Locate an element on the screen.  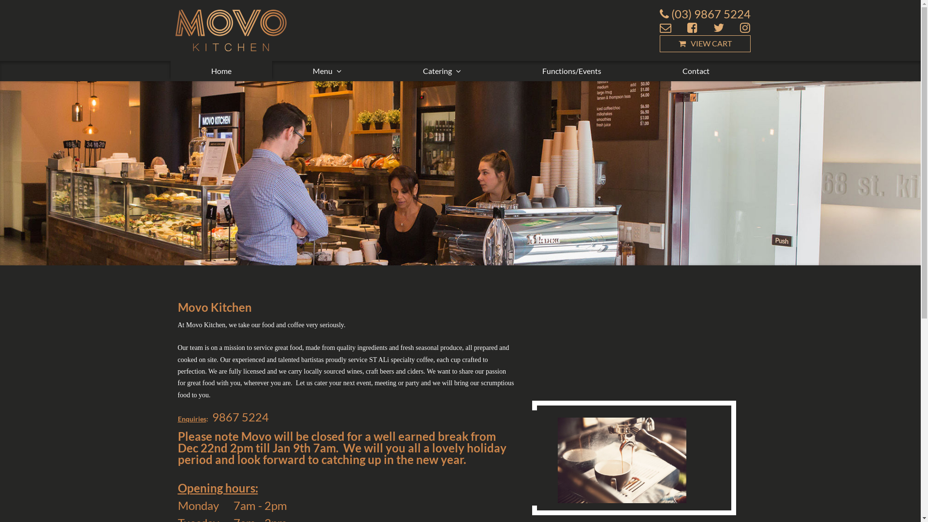
(03) 9867 5224 is located at coordinates (705, 14).